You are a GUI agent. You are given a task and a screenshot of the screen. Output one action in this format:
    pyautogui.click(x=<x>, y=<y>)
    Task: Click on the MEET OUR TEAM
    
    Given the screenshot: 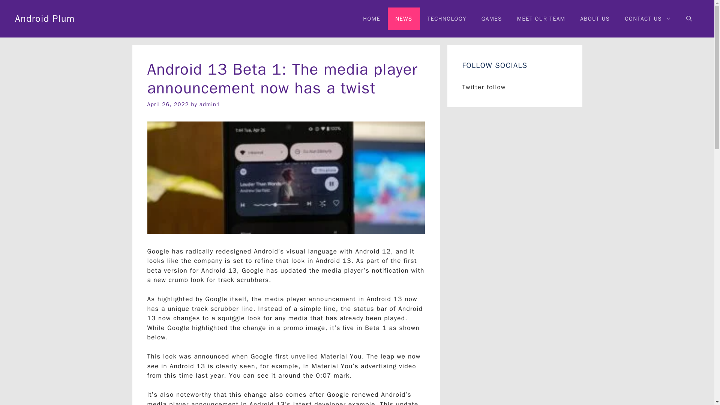 What is the action you would take?
    pyautogui.click(x=541, y=19)
    